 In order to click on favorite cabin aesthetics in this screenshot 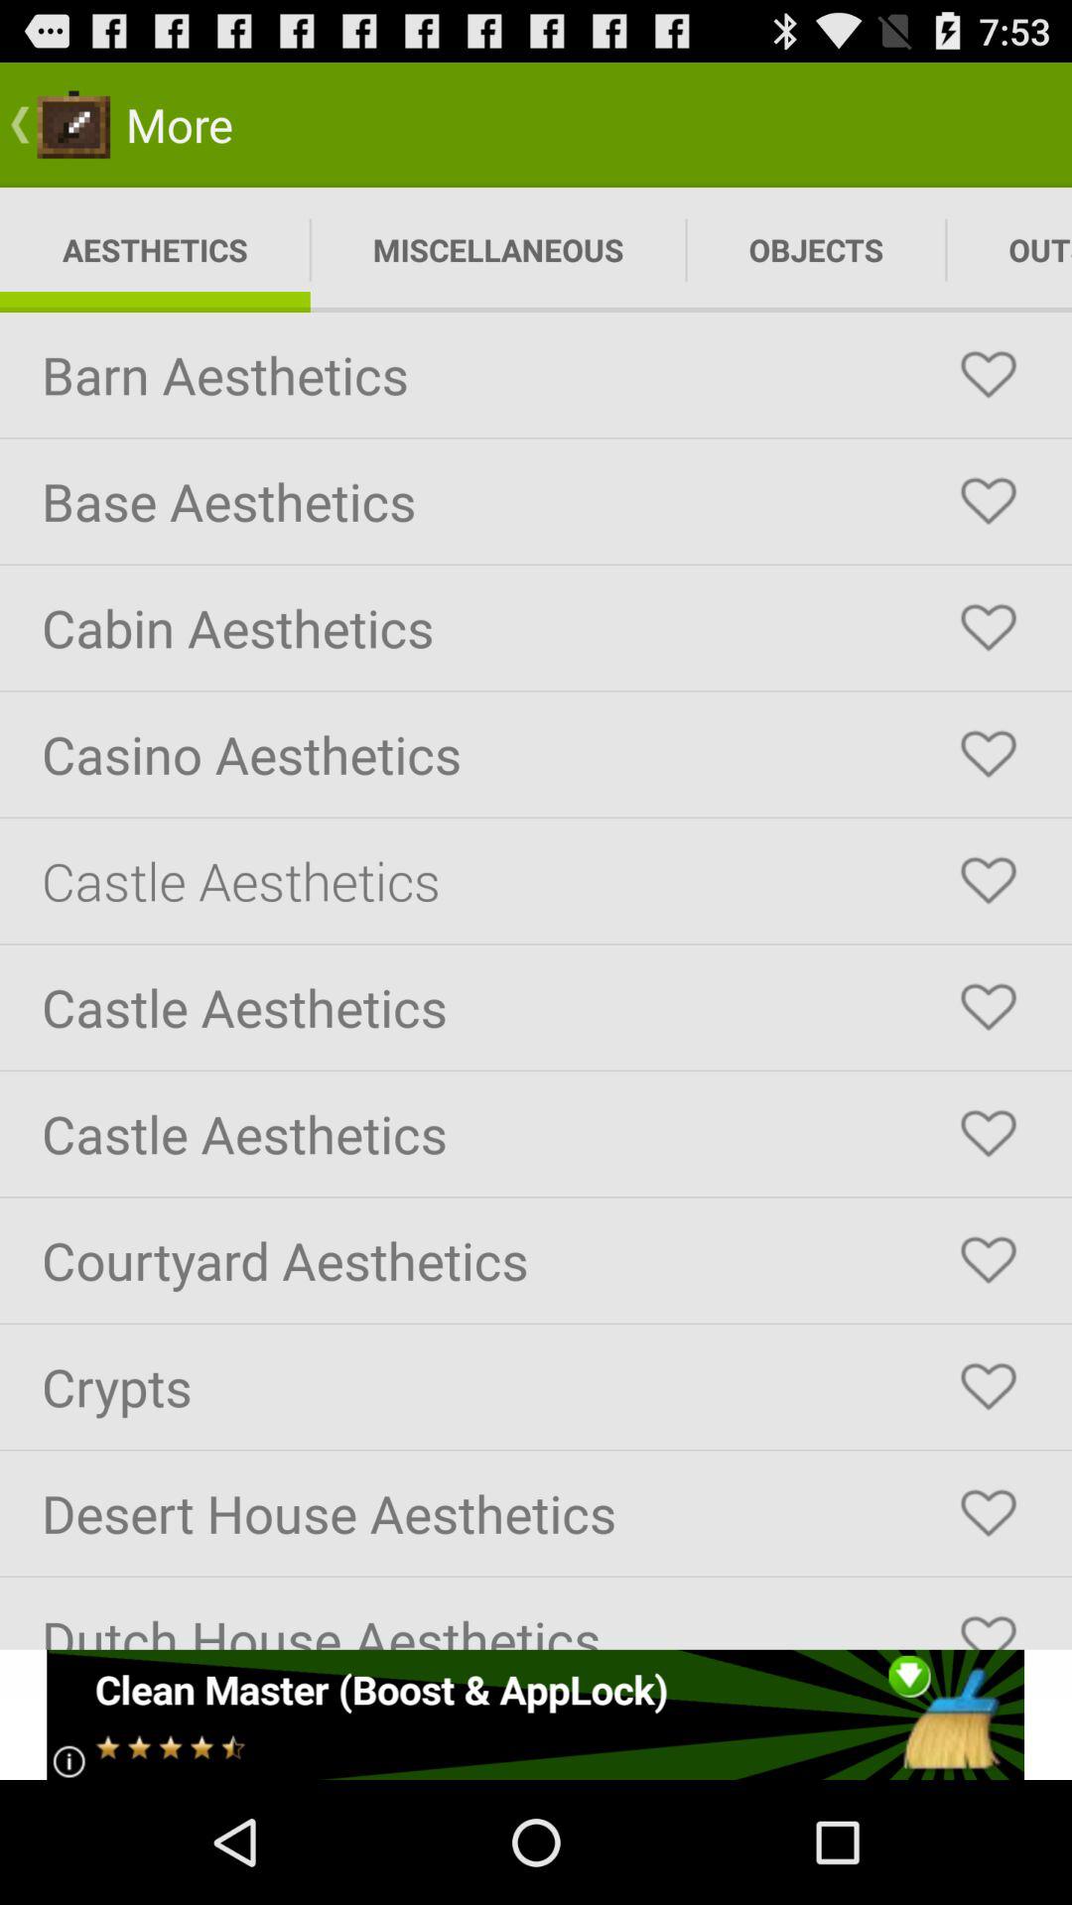, I will do `click(989, 628)`.